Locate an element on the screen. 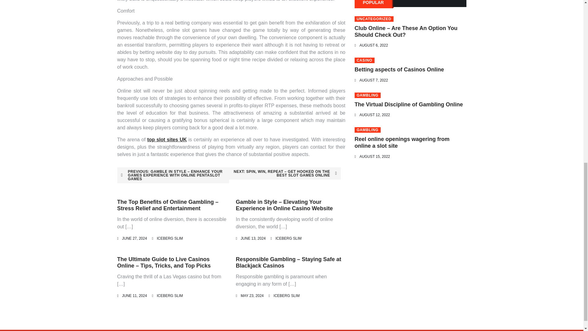 This screenshot has height=331, width=588. top slot sites UK is located at coordinates (167, 140).